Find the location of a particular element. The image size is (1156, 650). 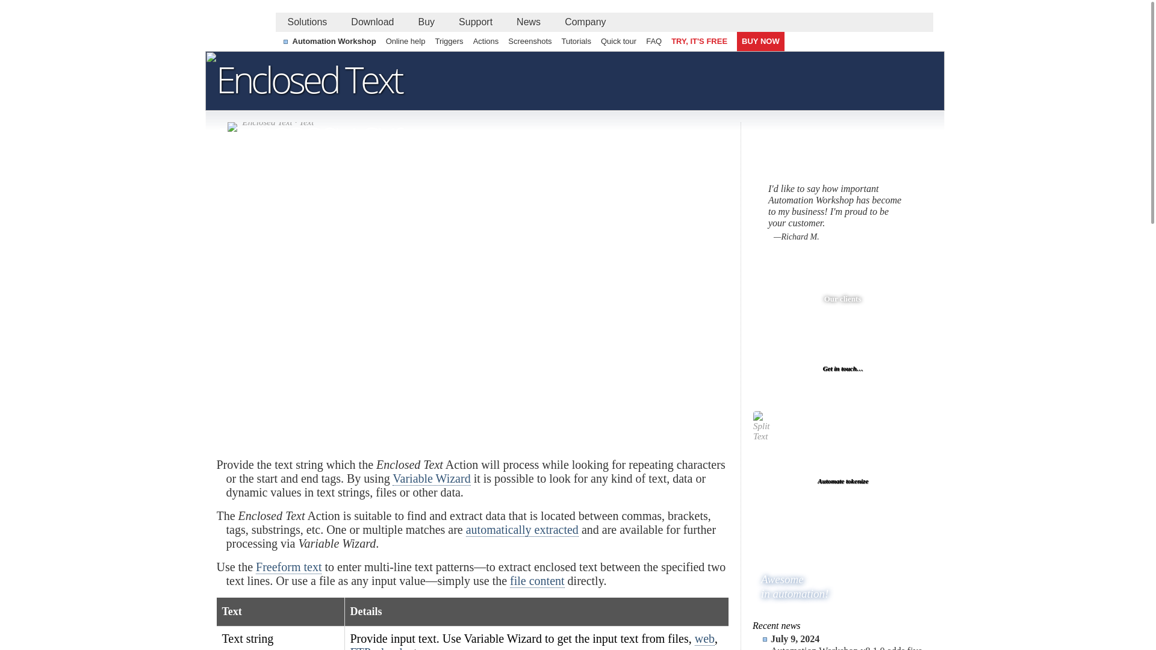

Screenshots is located at coordinates (529, 41).